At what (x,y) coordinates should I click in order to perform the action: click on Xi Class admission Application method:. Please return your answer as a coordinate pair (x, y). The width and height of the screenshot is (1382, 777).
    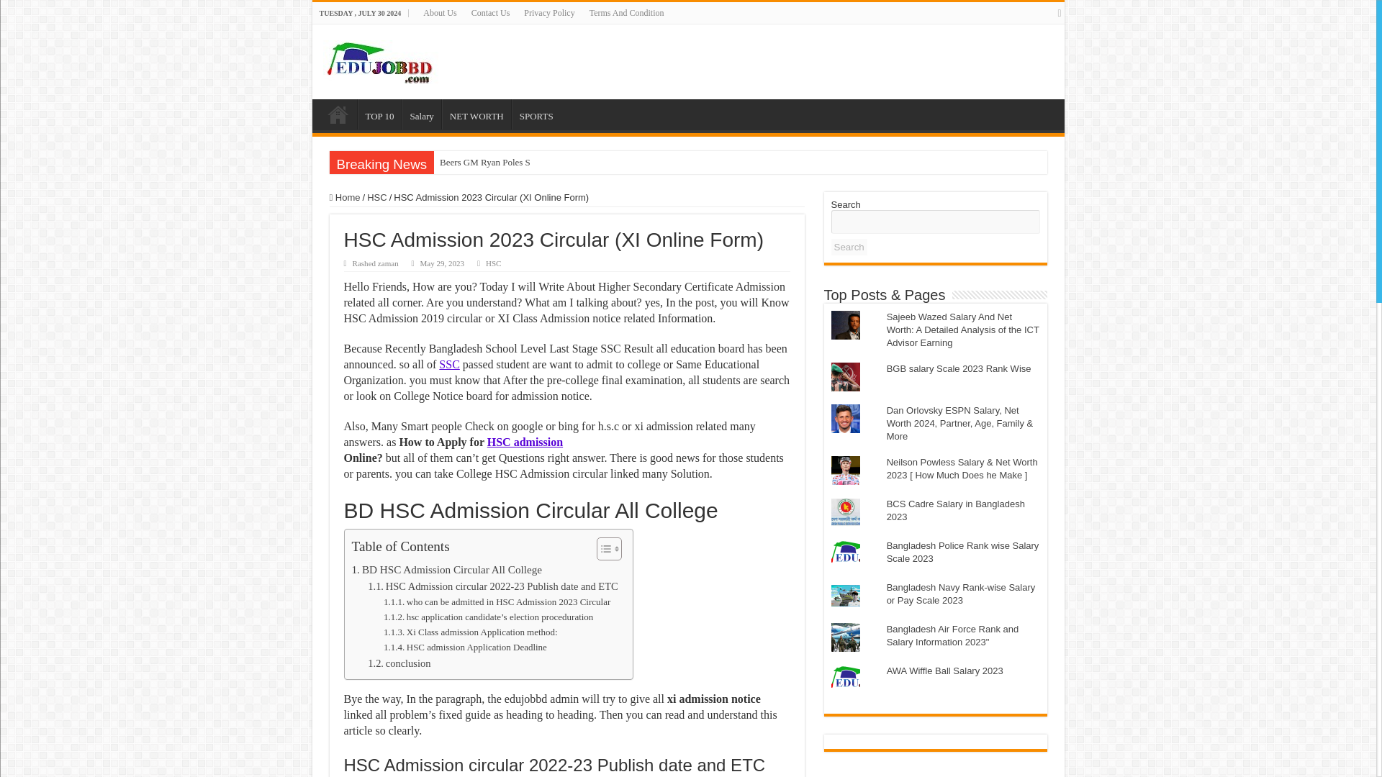
    Looking at the image, I should click on (471, 632).